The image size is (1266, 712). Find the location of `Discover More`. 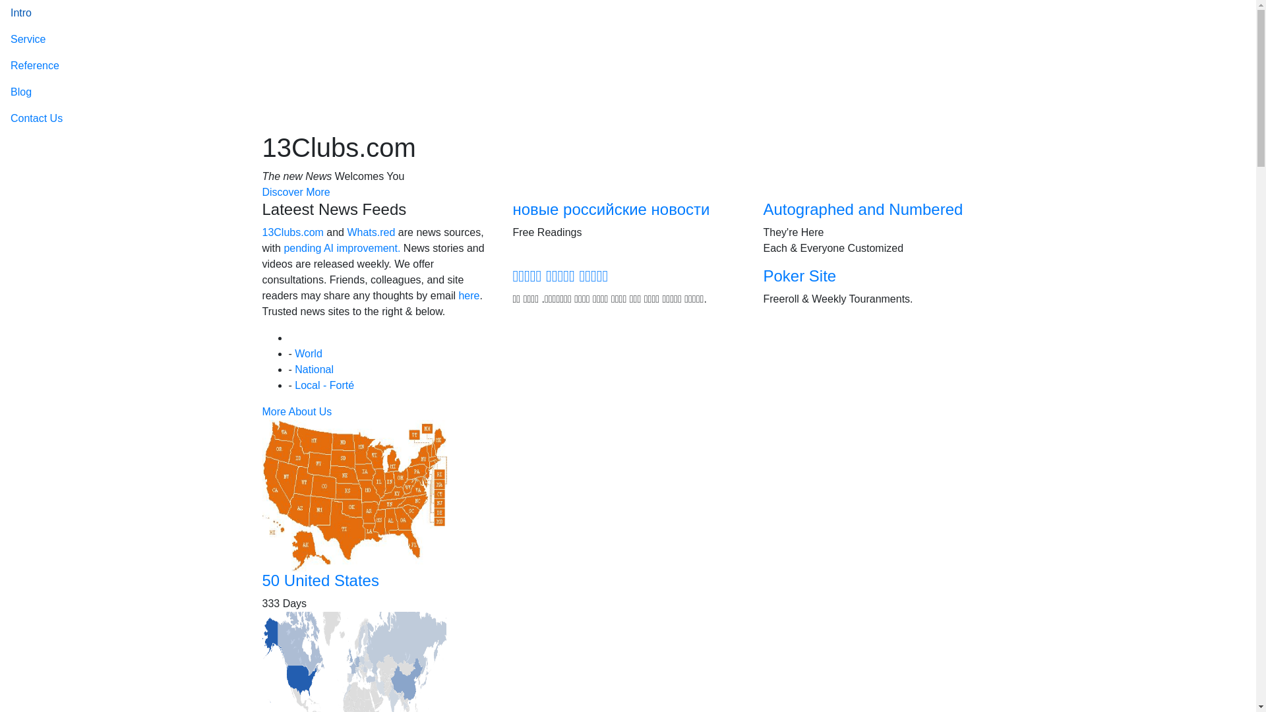

Discover More is located at coordinates (297, 193).